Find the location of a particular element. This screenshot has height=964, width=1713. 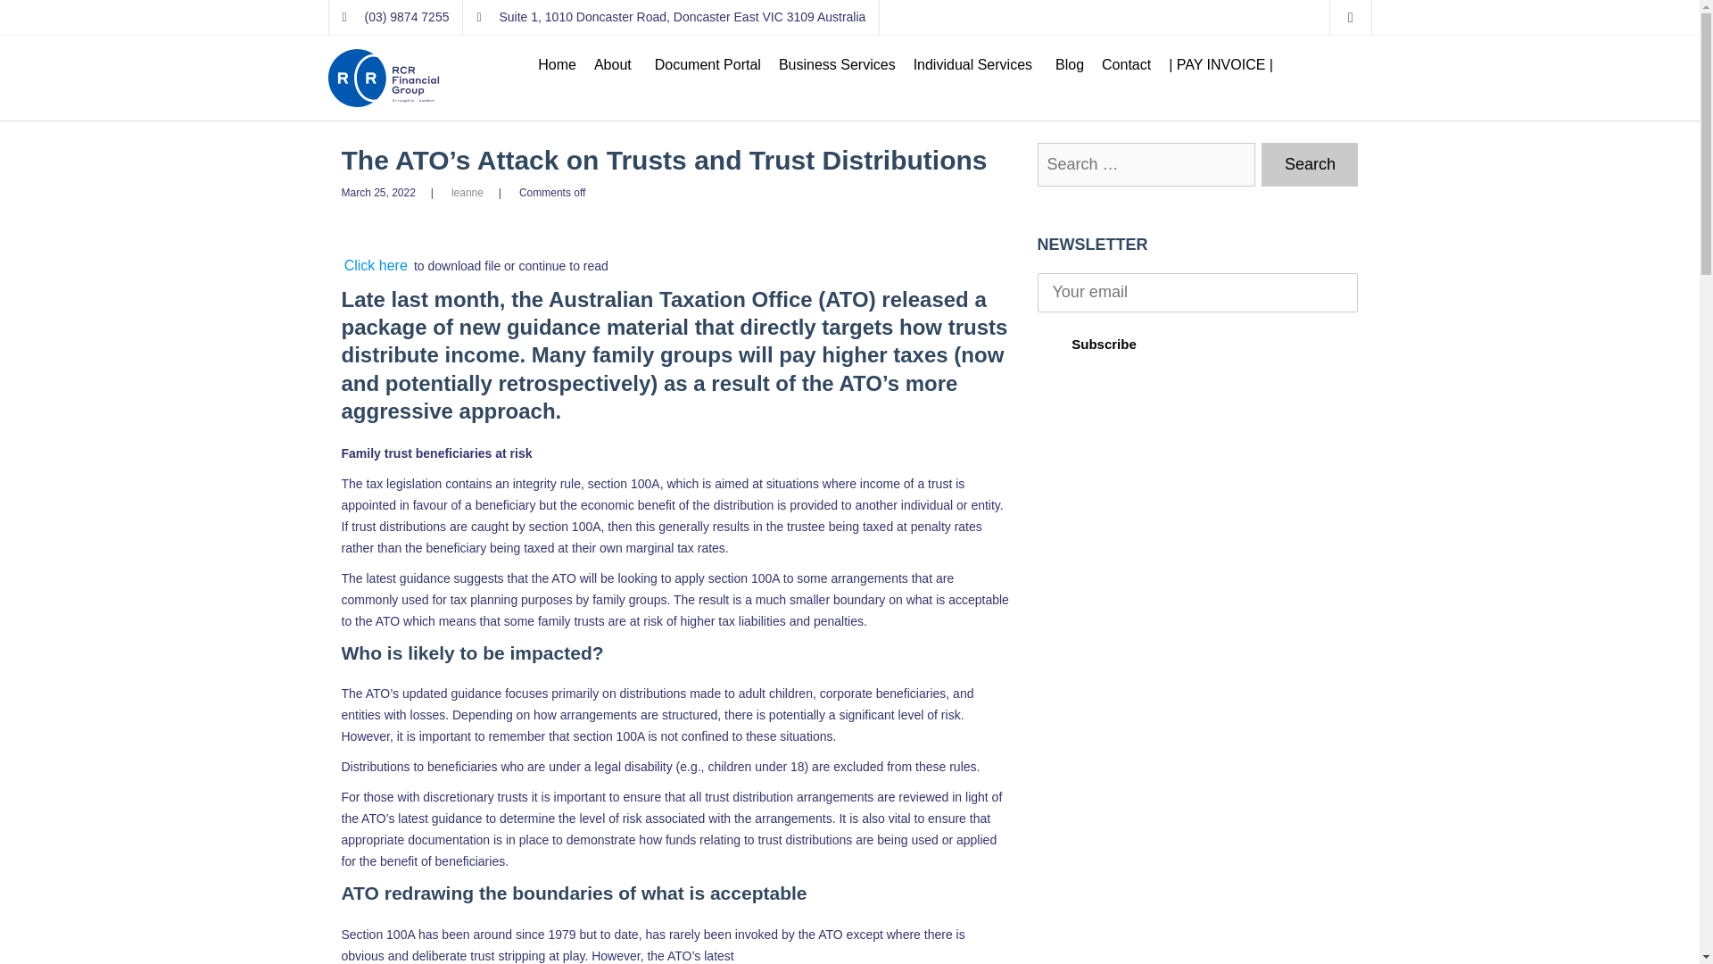

Subscribe is located at coordinates (1103, 344).